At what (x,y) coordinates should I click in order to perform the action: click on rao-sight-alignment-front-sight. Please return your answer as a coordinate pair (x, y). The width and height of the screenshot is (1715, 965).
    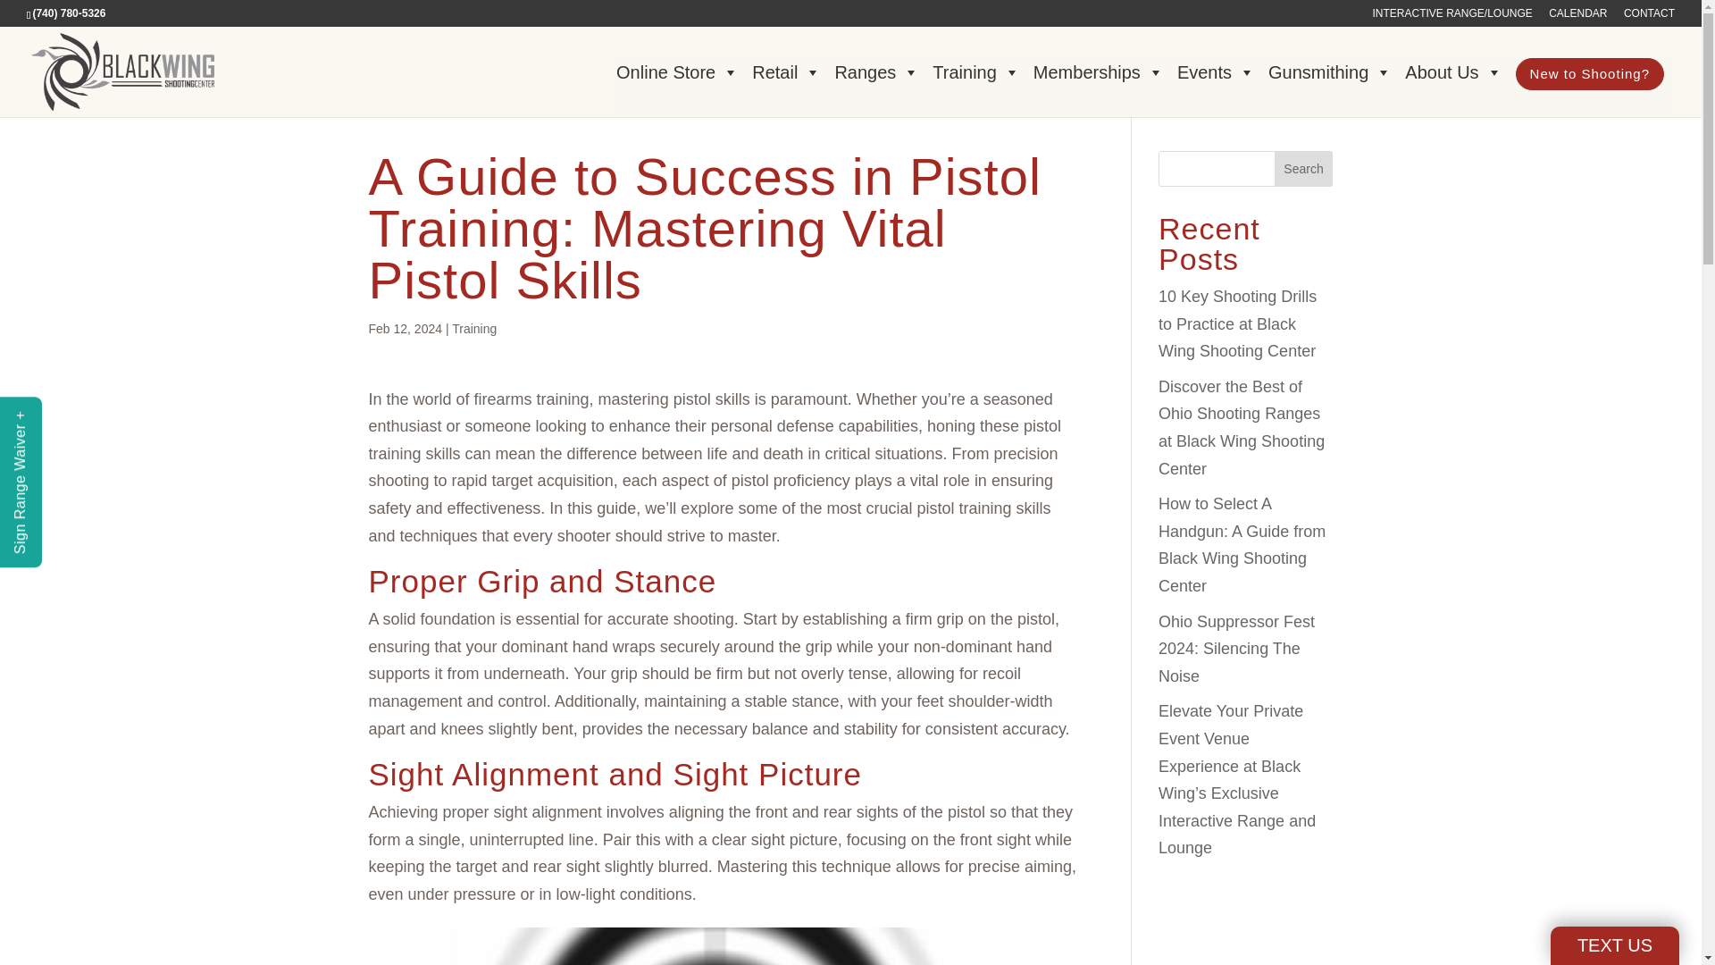
    Looking at the image, I should click on (724, 945).